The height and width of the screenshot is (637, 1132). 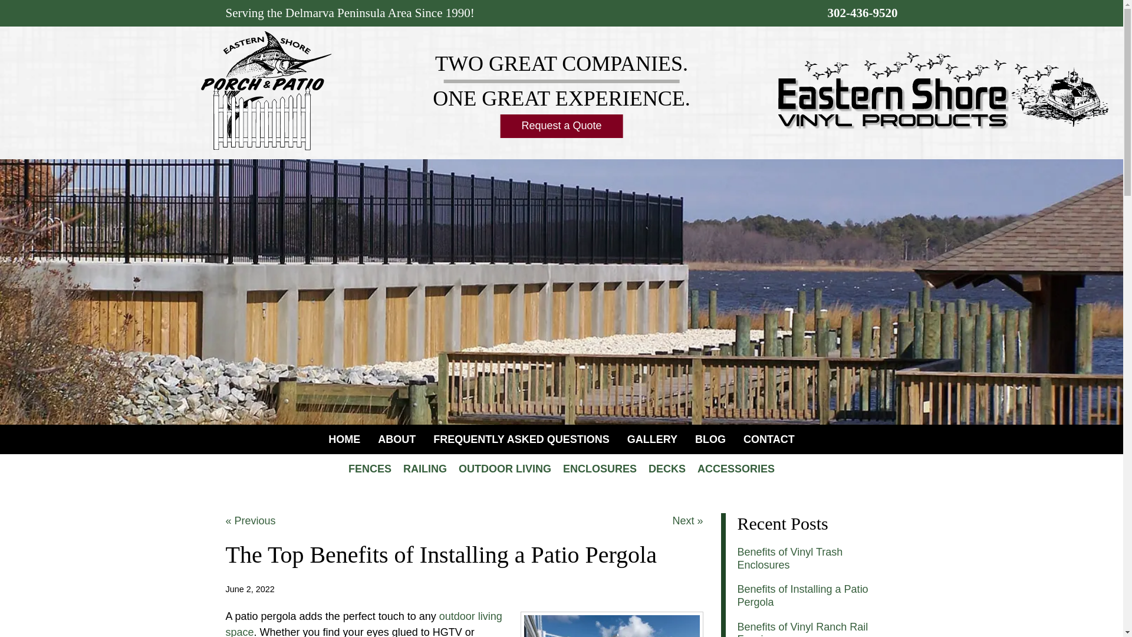 What do you see at coordinates (370, 468) in the screenshot?
I see `FENCES` at bounding box center [370, 468].